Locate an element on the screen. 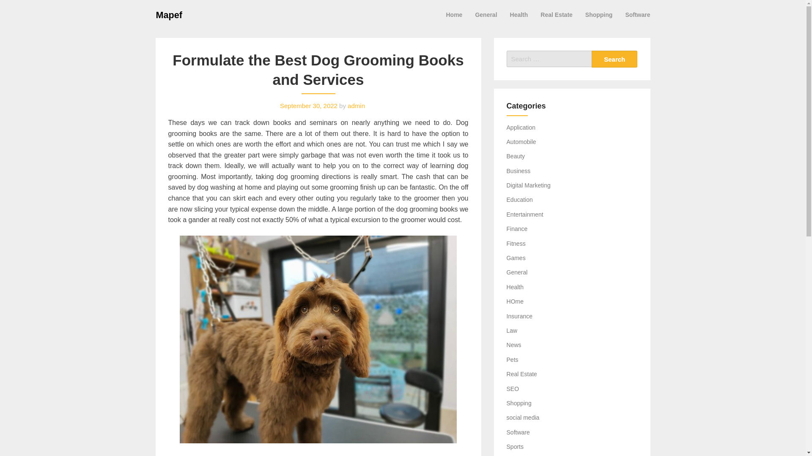 Image resolution: width=812 pixels, height=456 pixels. Software is located at coordinates (637, 14).